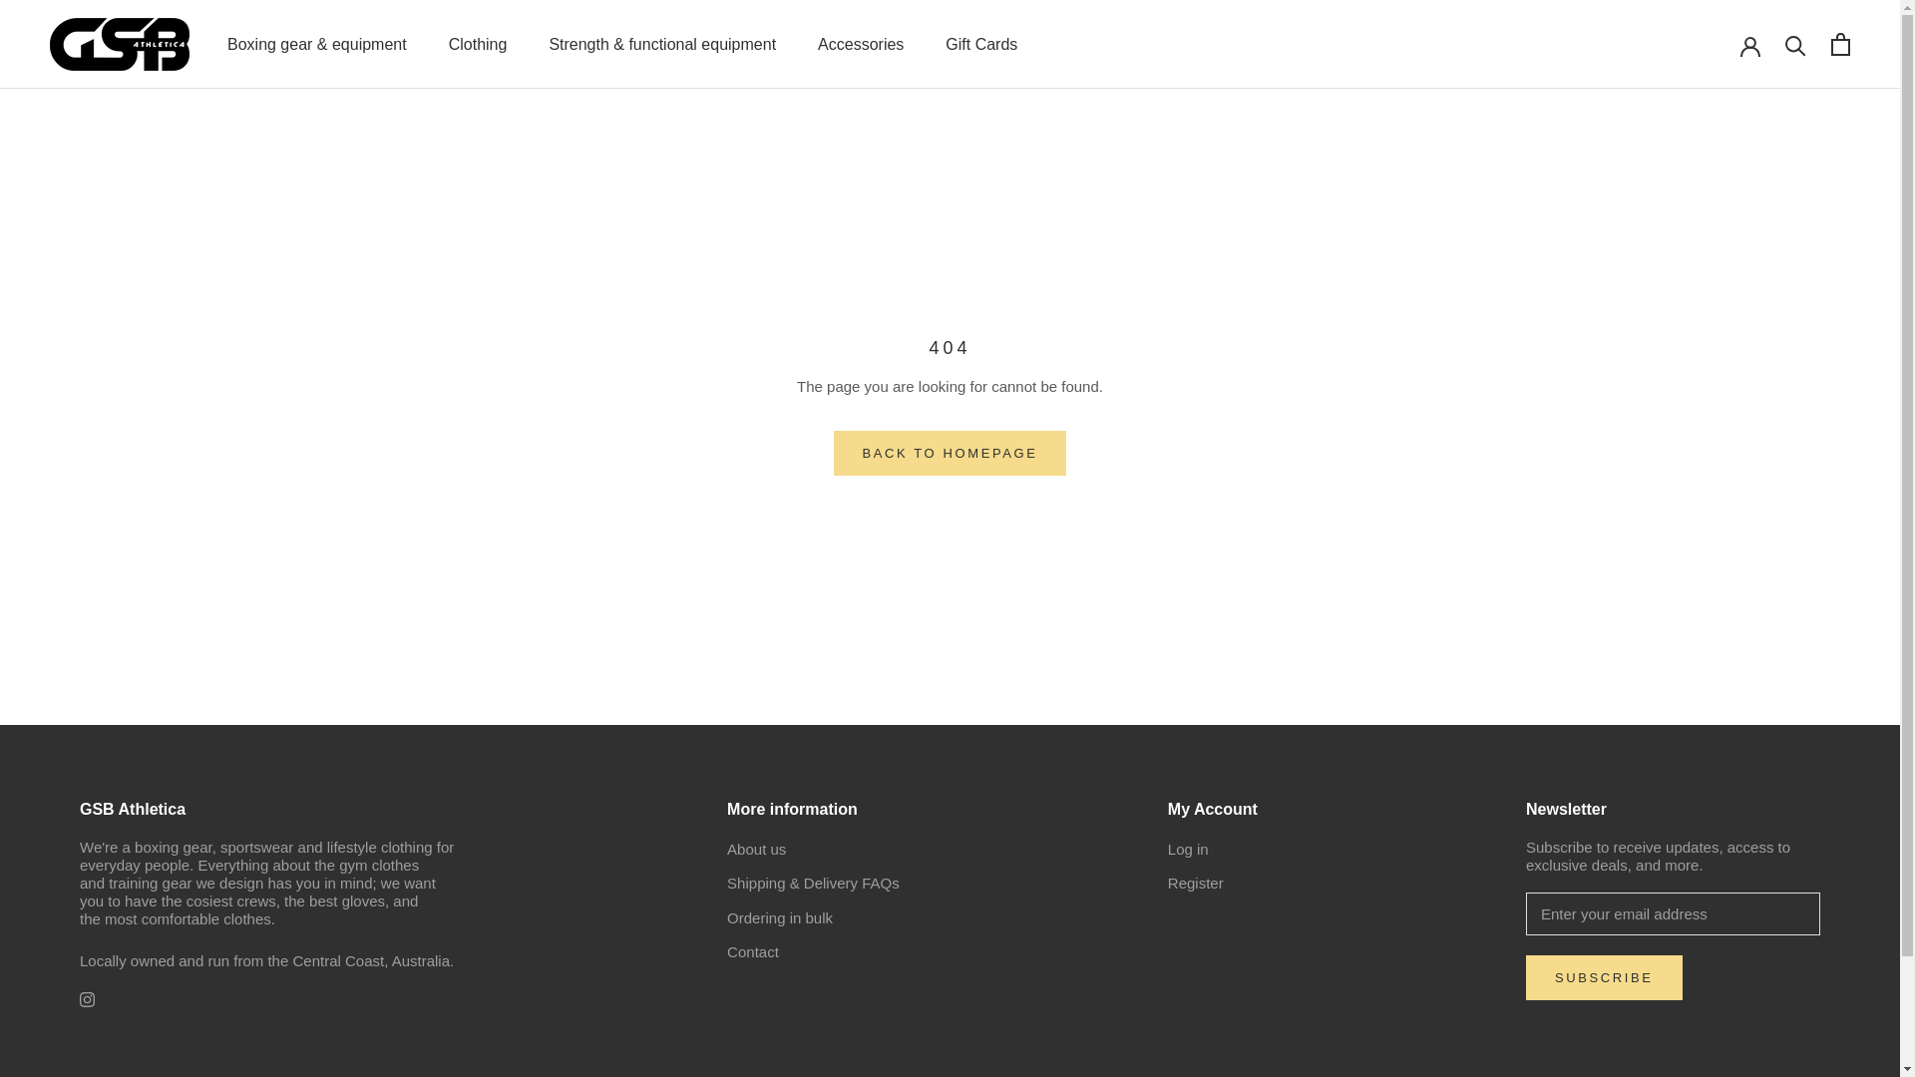 Image resolution: width=1915 pixels, height=1077 pixels. What do you see at coordinates (478, 44) in the screenshot?
I see `Clothing
Clothing` at bounding box center [478, 44].